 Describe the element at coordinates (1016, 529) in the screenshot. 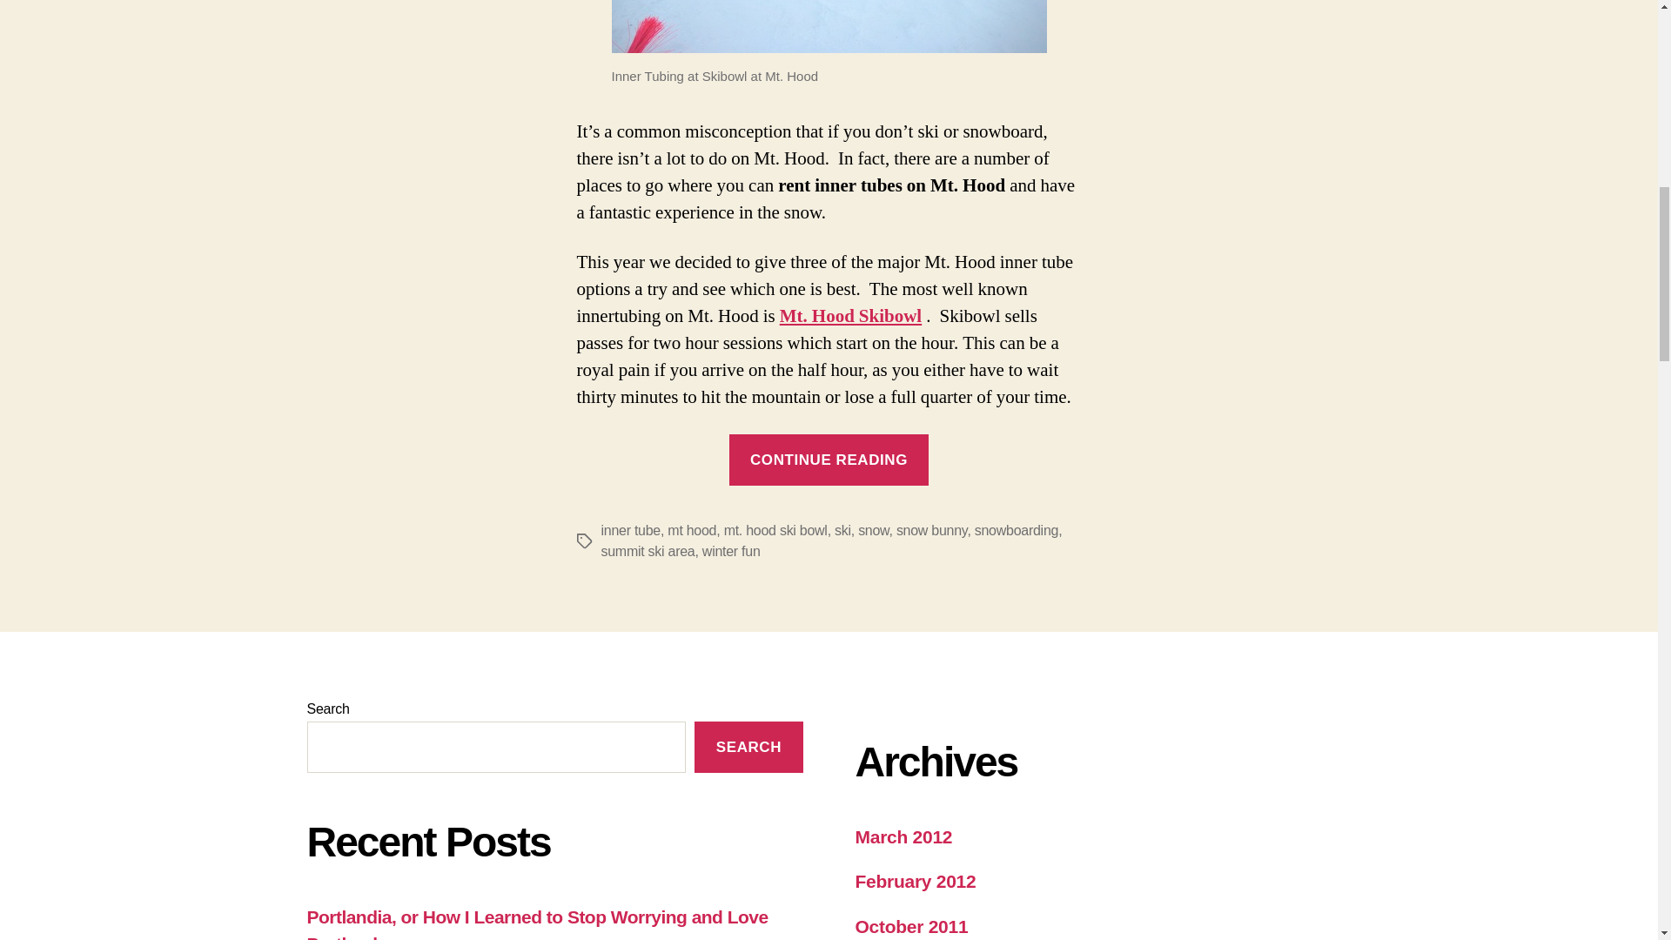

I see `snowboarding` at that location.